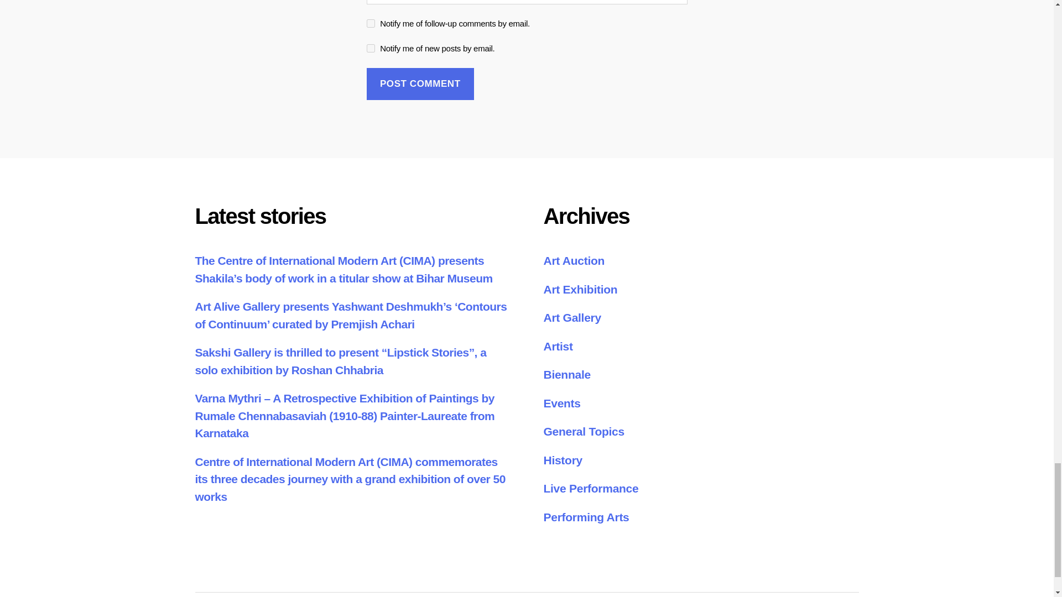  I want to click on subscribe, so click(371, 48).